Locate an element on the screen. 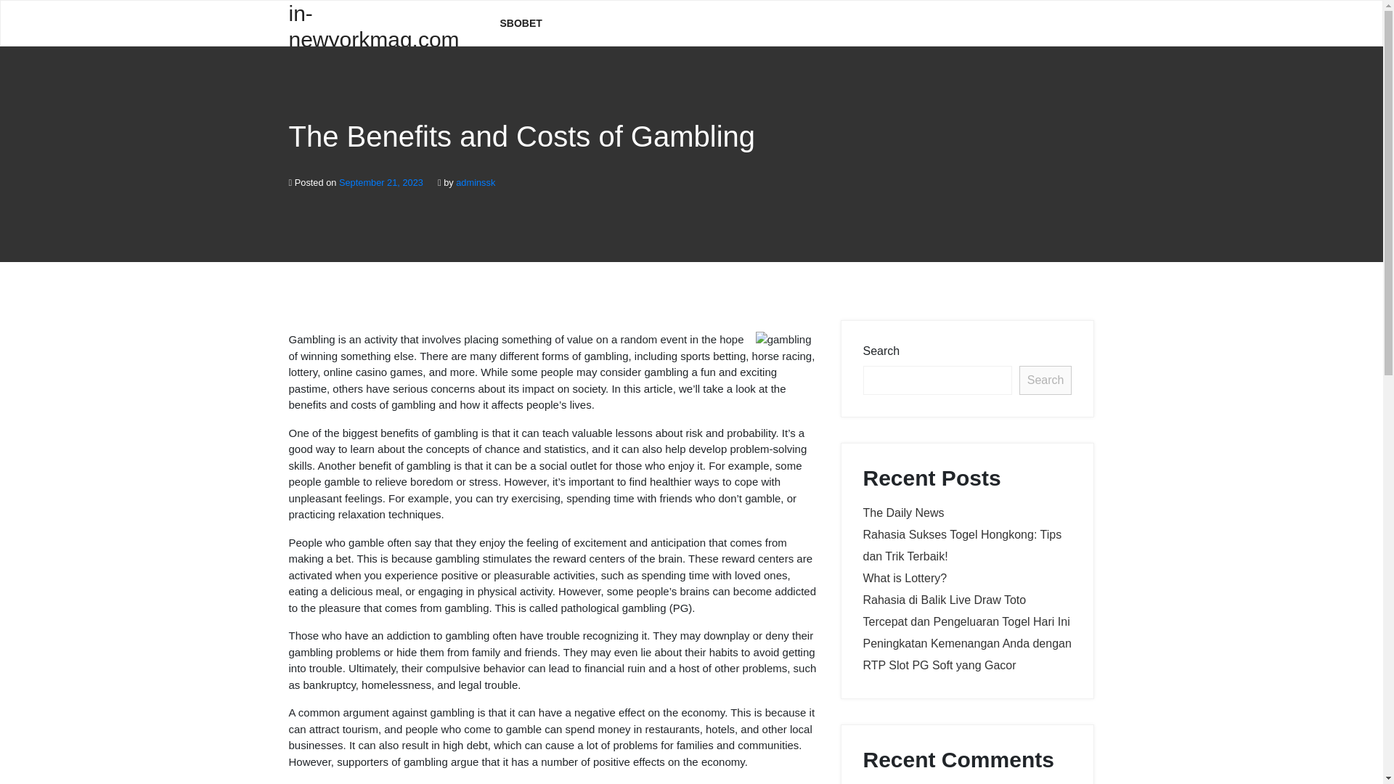 The height and width of the screenshot is (784, 1394). What is Lottery? is located at coordinates (905, 578).